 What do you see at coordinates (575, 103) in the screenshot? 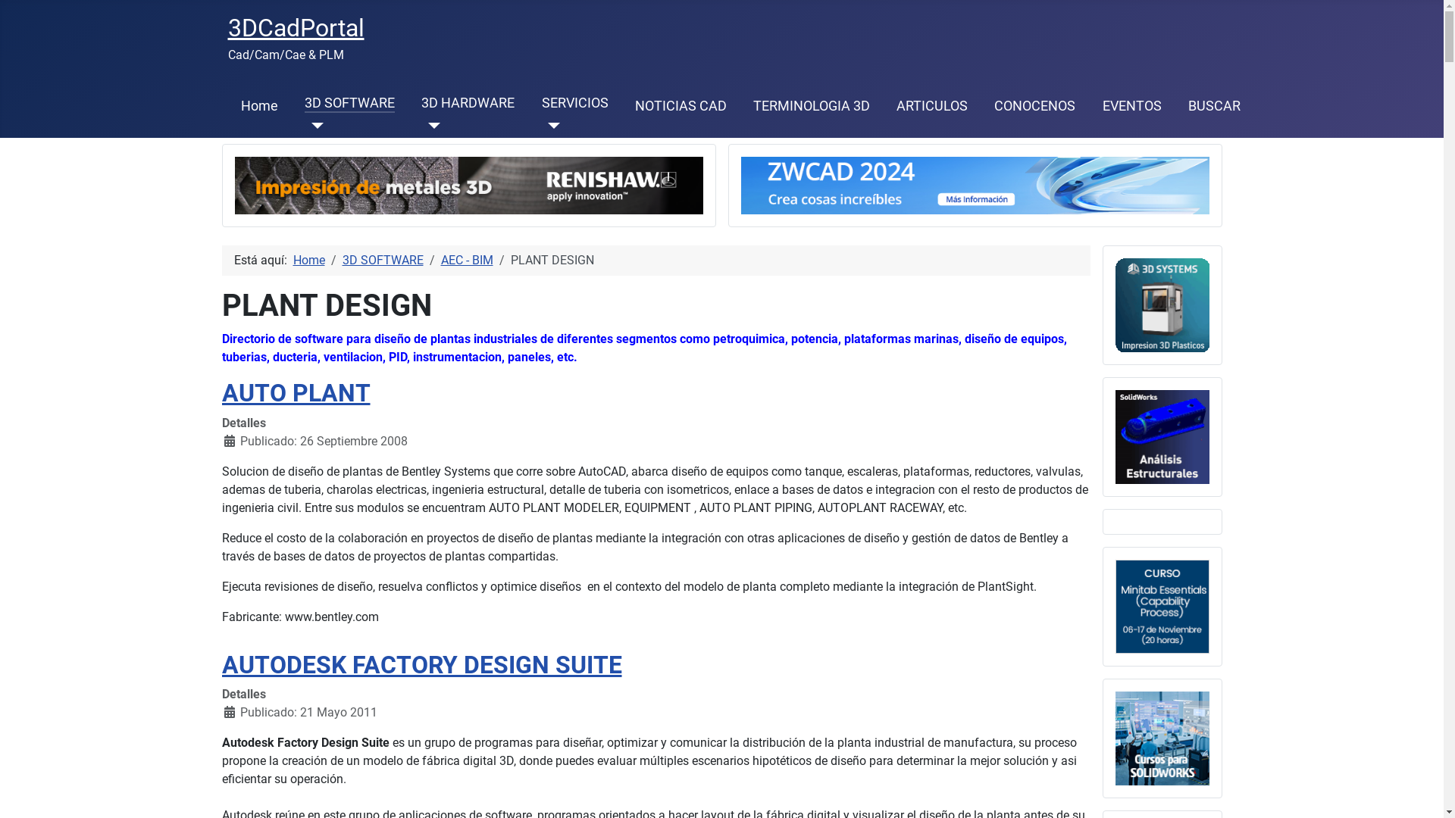
I see `SERVICIOS` at bounding box center [575, 103].